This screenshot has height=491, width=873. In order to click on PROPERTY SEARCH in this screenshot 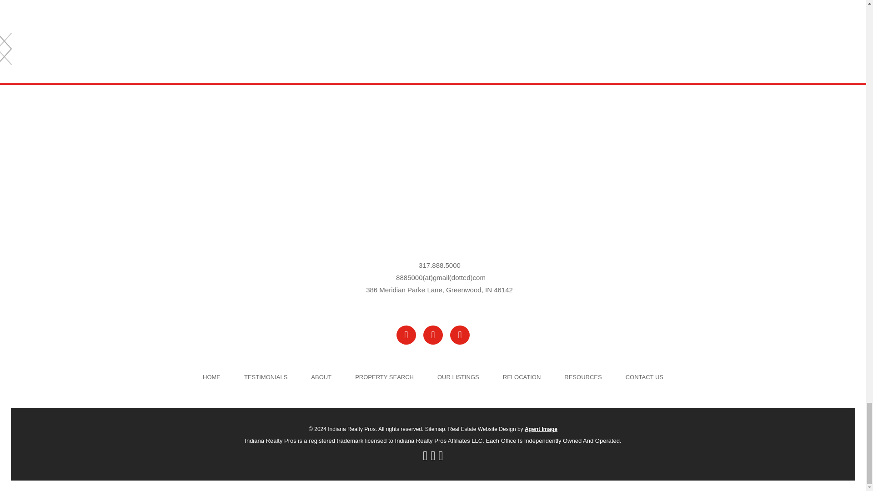, I will do `click(385, 377)`.